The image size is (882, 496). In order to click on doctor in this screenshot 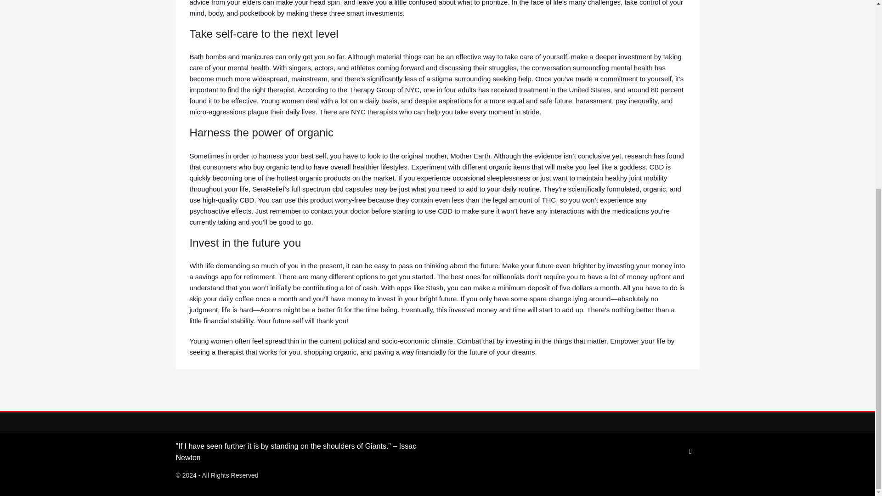, I will do `click(360, 210)`.